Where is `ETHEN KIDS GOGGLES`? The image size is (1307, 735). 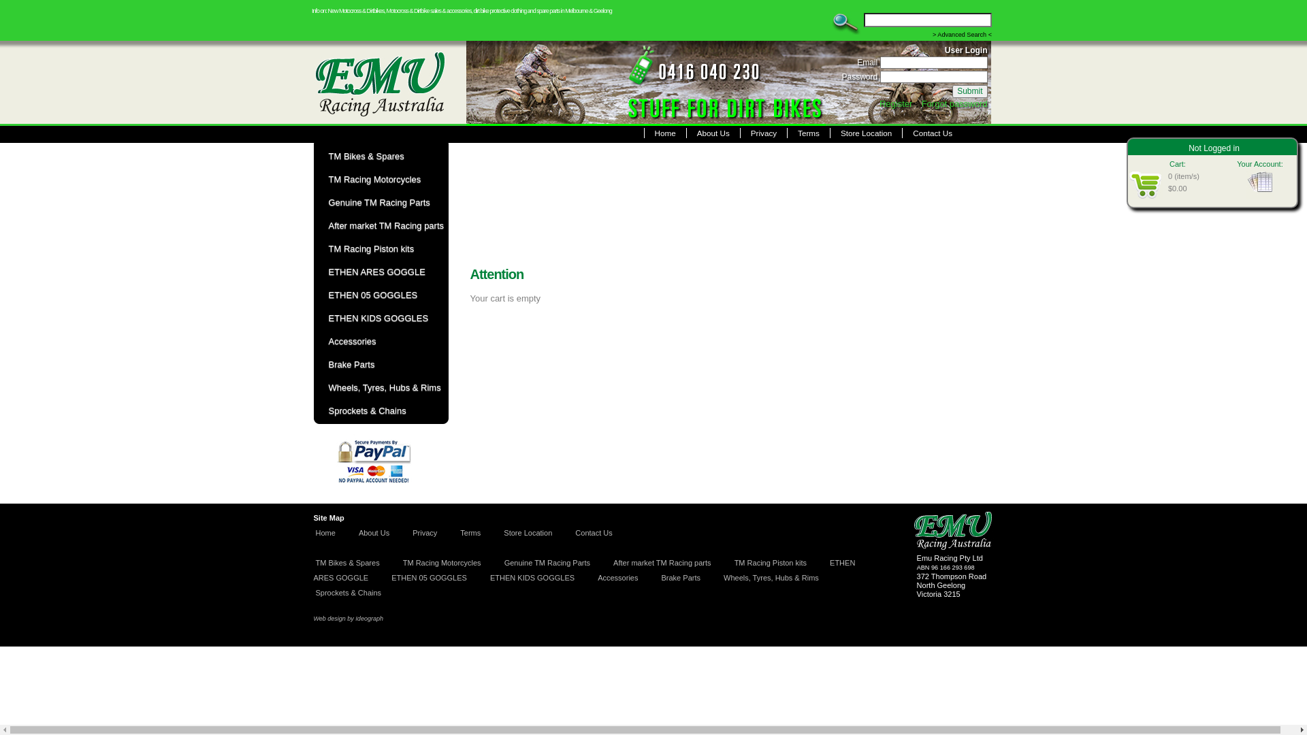 ETHEN KIDS GOGGLES is located at coordinates (380, 318).